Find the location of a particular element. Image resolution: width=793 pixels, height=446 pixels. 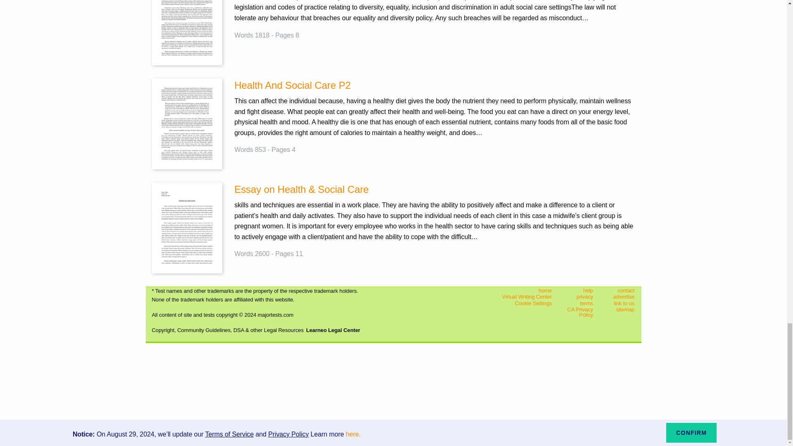

Health And Social Care P2 is located at coordinates (434, 85).